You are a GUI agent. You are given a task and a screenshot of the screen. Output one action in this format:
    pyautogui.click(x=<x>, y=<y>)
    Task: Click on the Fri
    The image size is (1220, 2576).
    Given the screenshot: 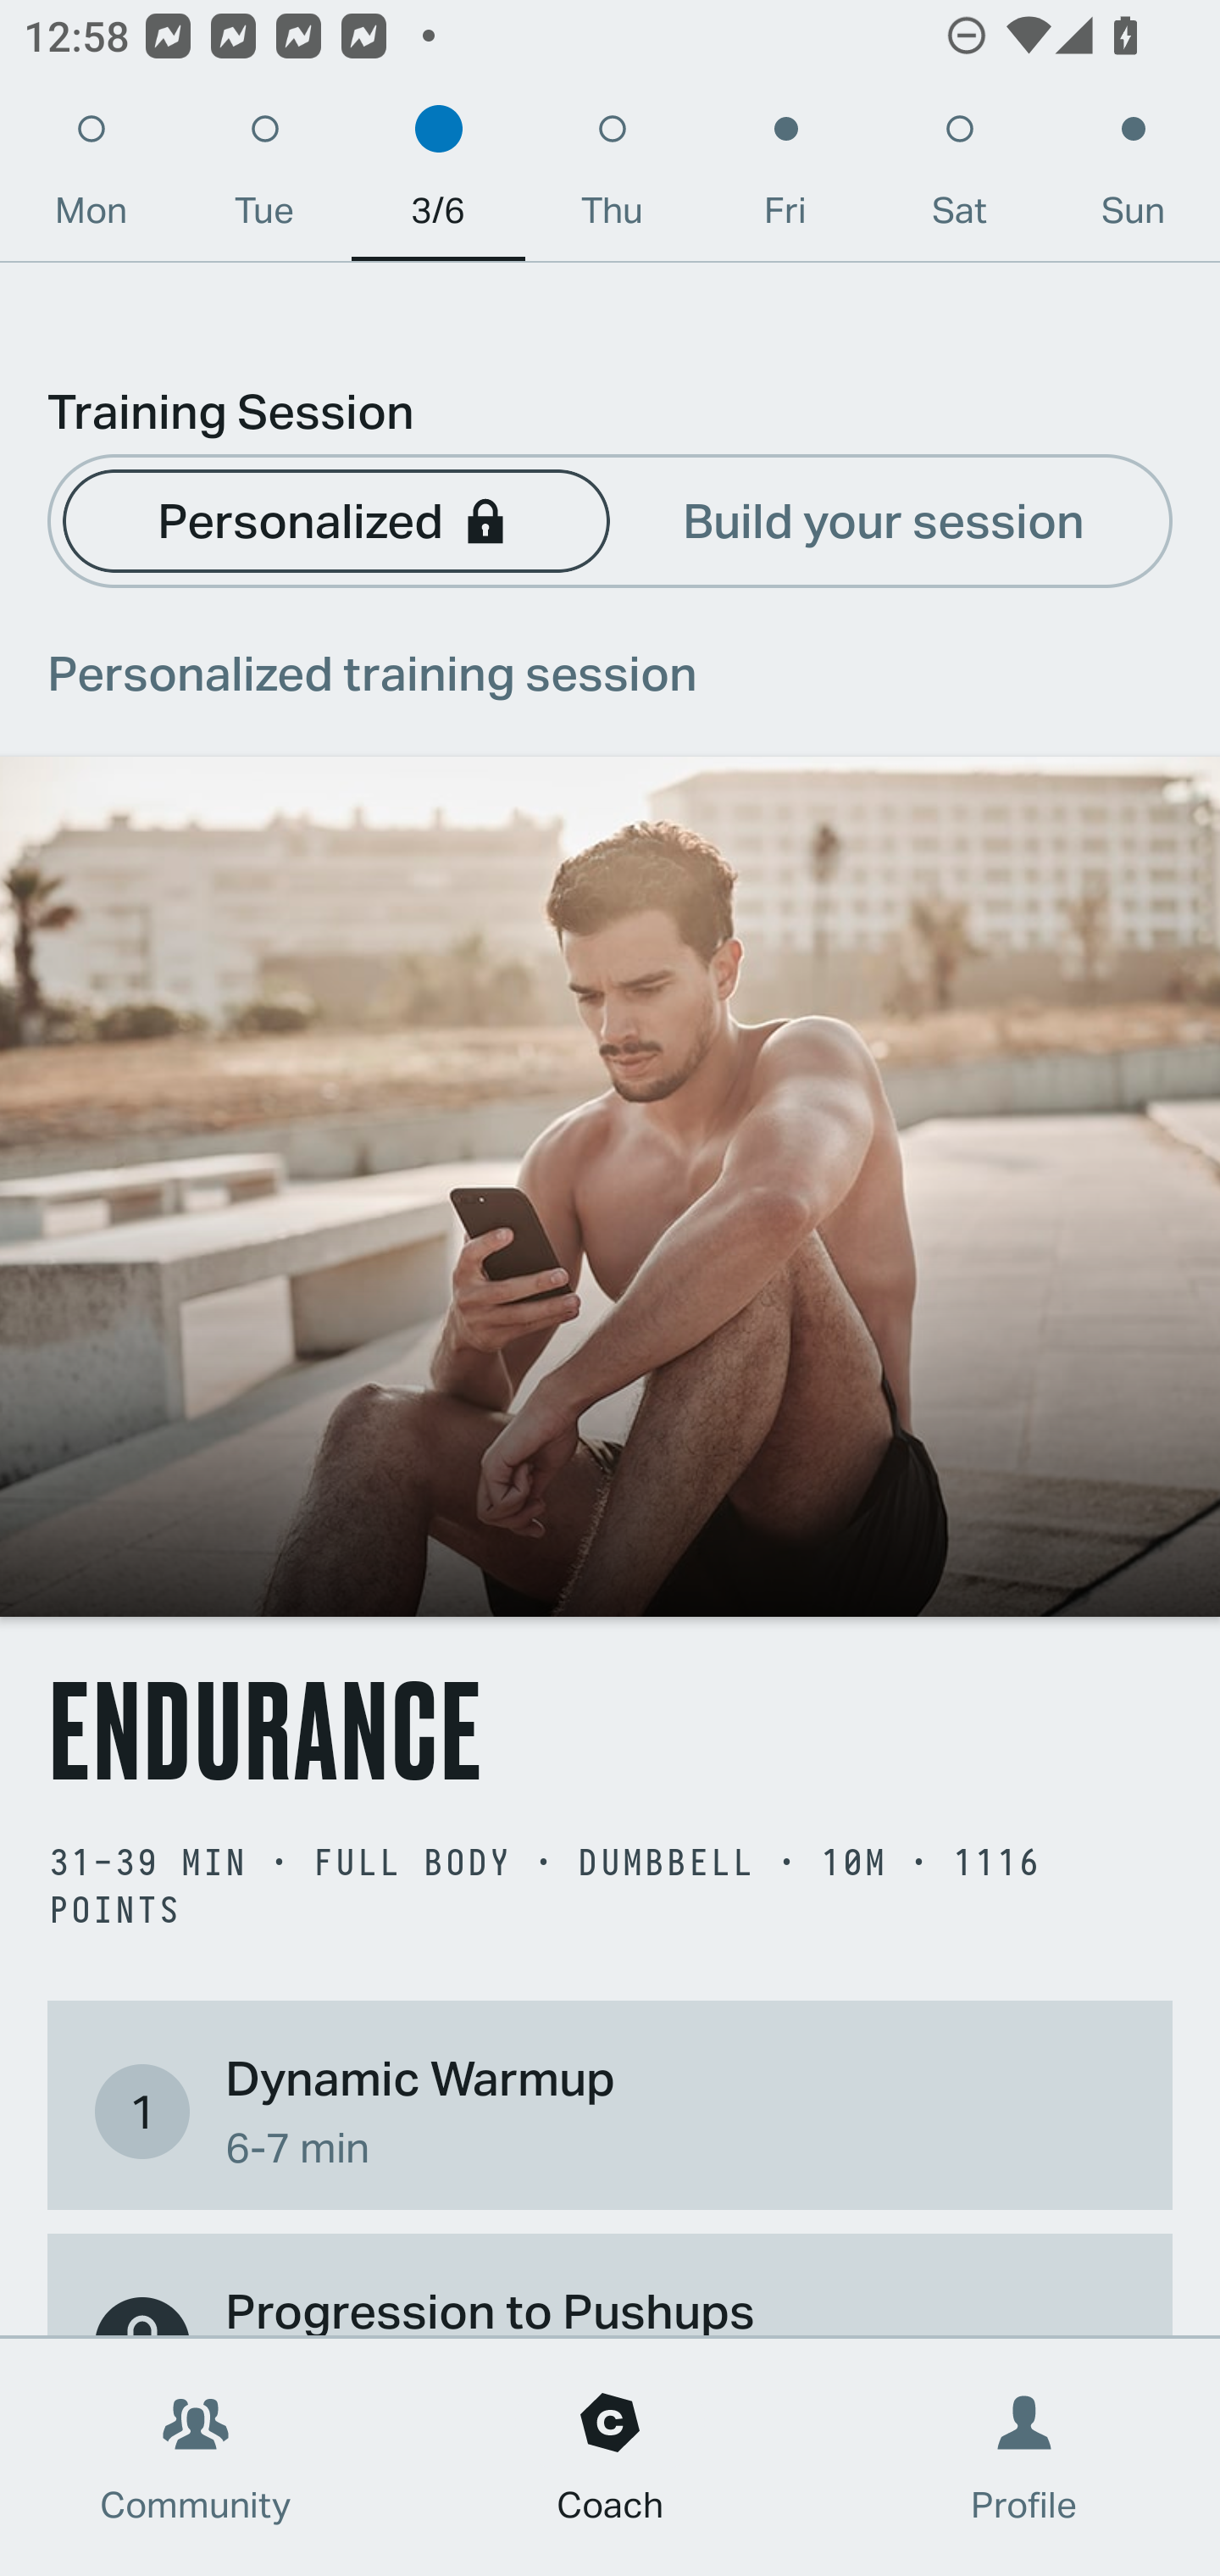 What is the action you would take?
    pyautogui.click(x=785, y=178)
    